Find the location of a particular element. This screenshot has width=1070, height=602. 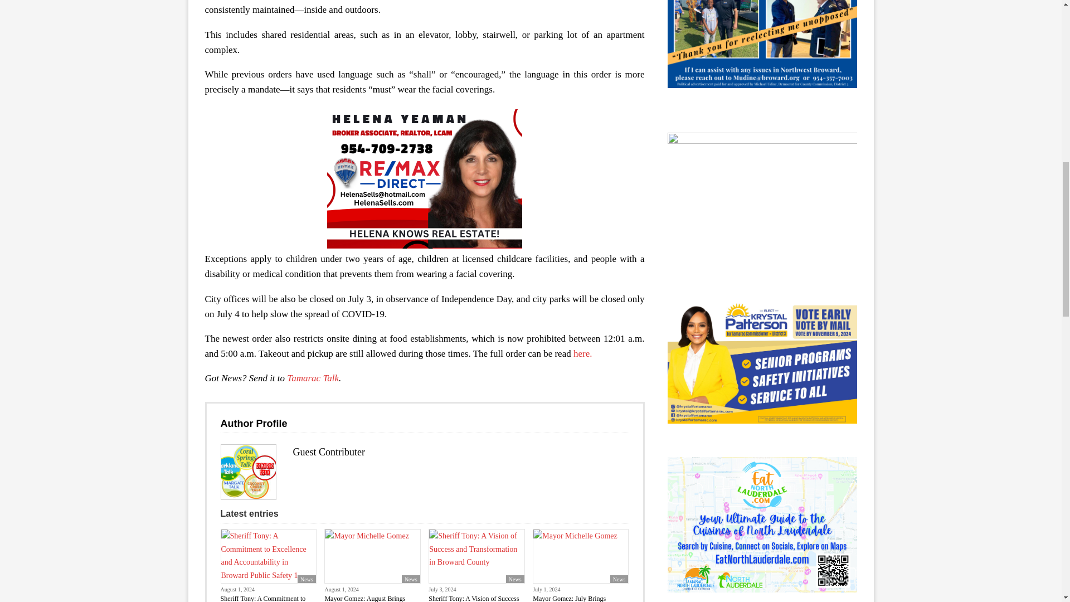

Mayor Gomez: July Brings Exciting Events and Safety Tips 5 is located at coordinates (581, 556).